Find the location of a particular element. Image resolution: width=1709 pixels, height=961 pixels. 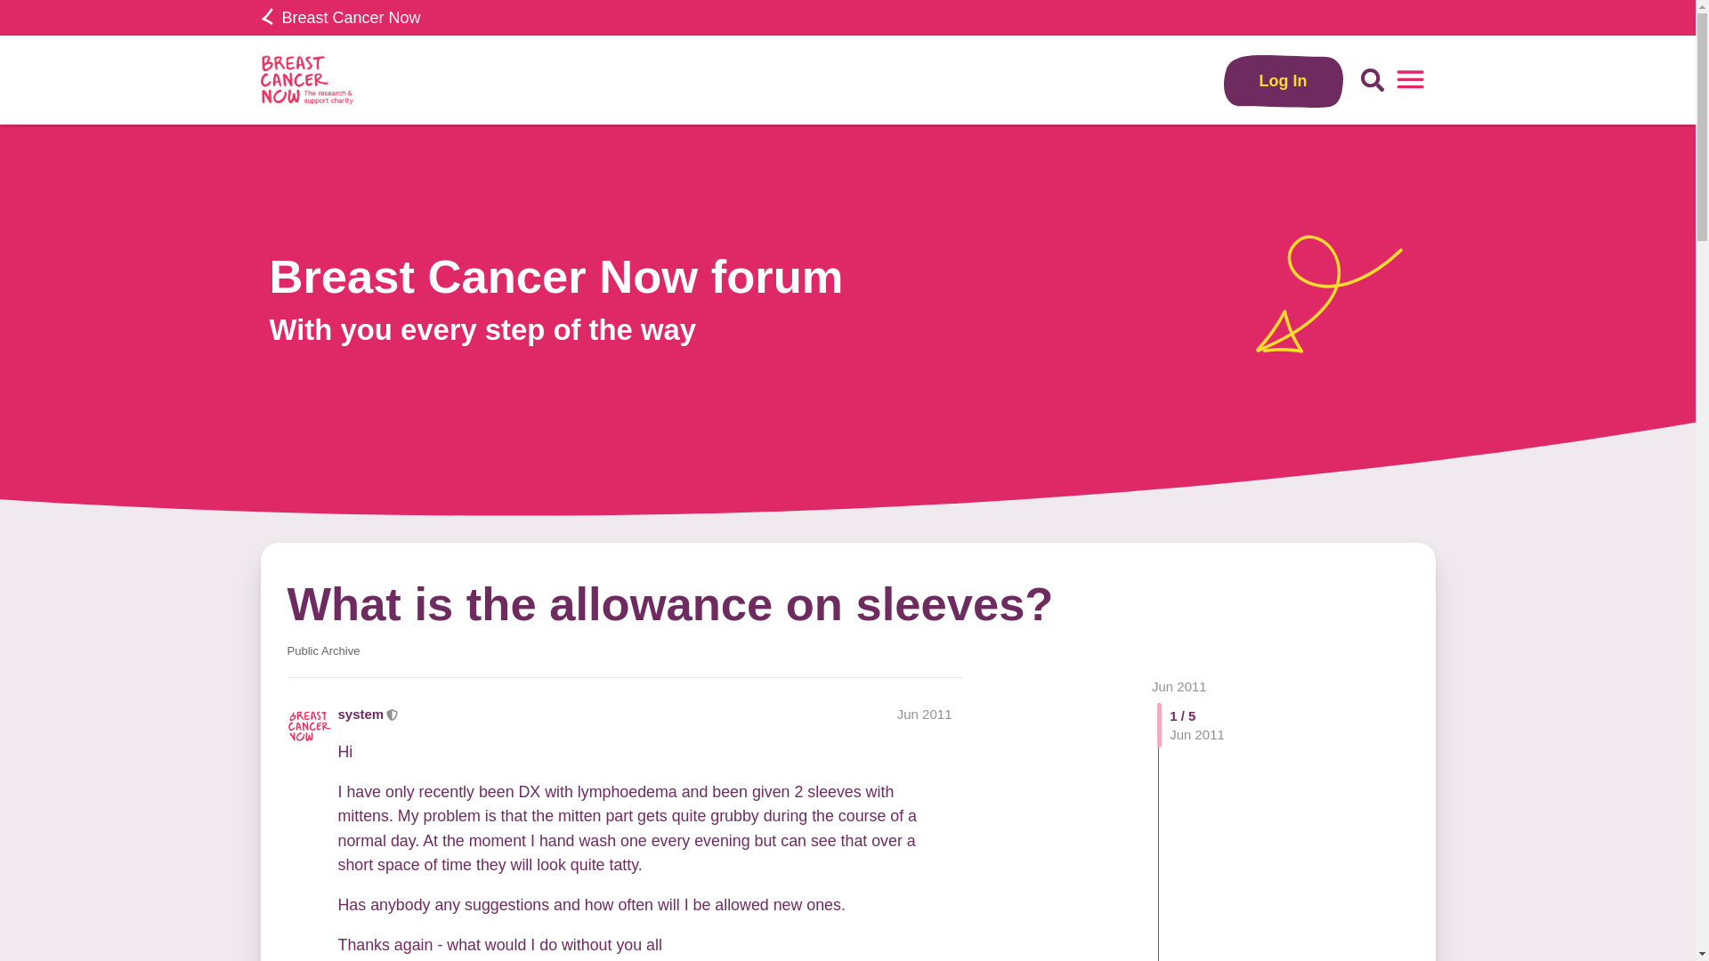

This user is a moderator is located at coordinates (393, 714).